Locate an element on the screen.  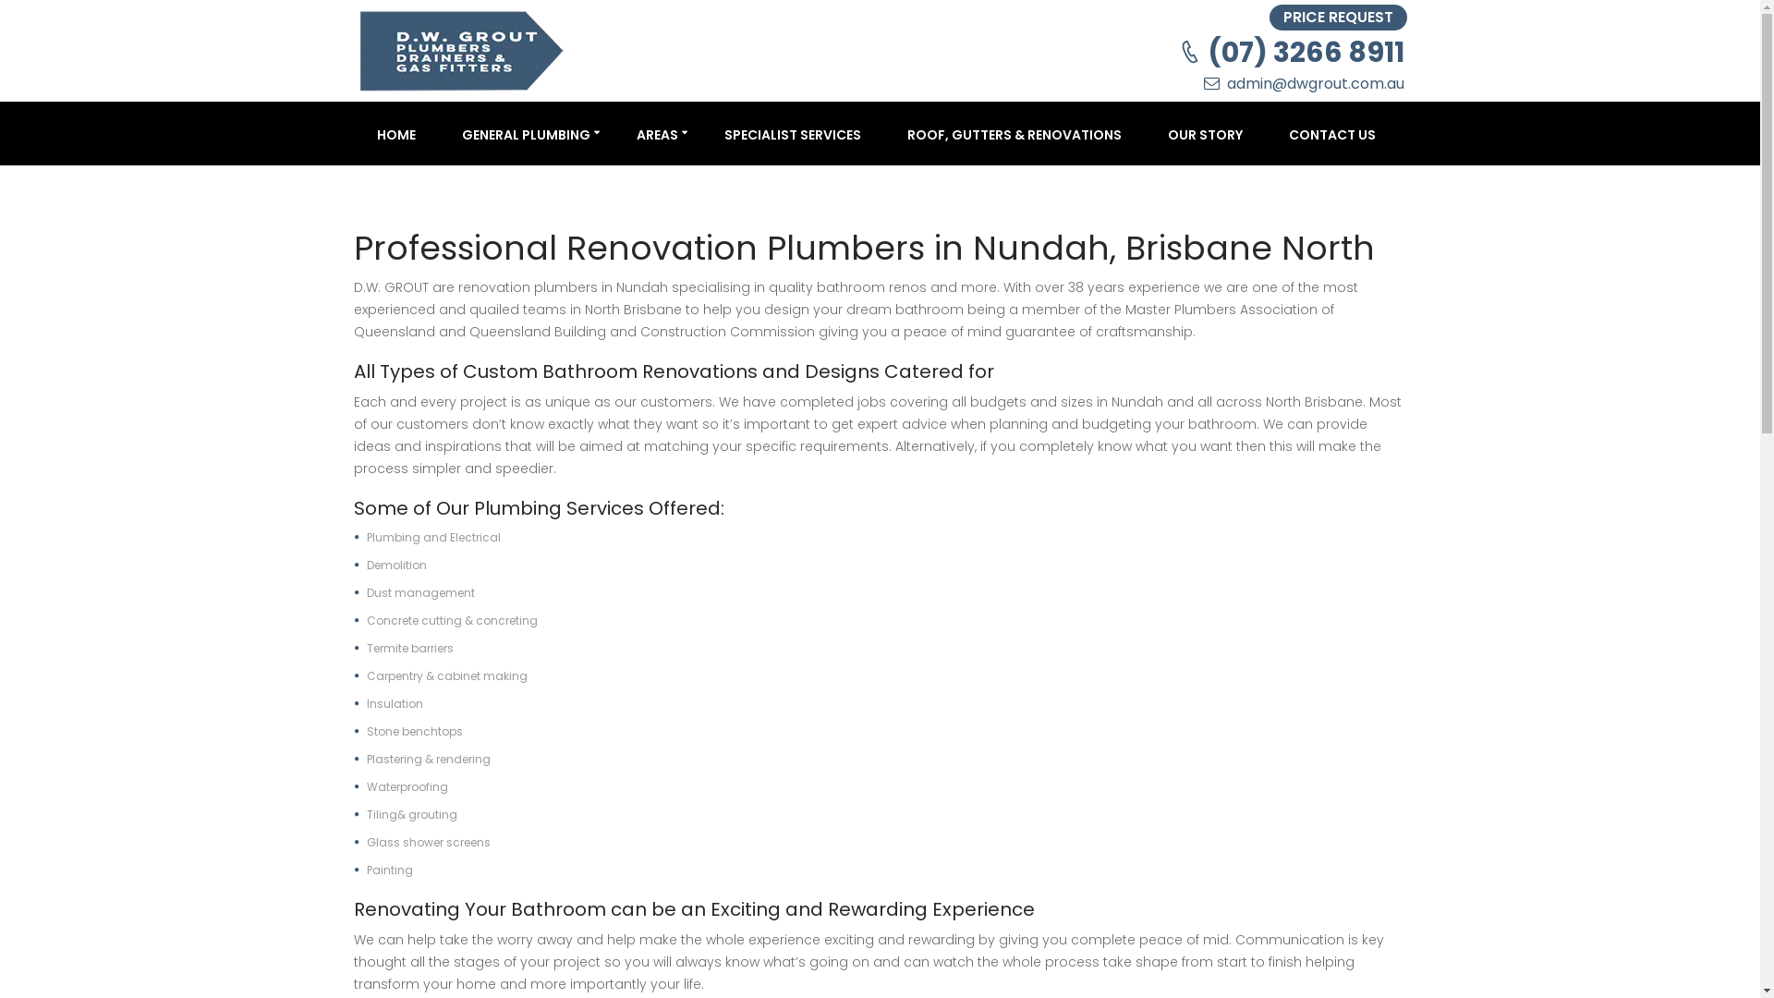
OUR STORY is located at coordinates (1205, 132).